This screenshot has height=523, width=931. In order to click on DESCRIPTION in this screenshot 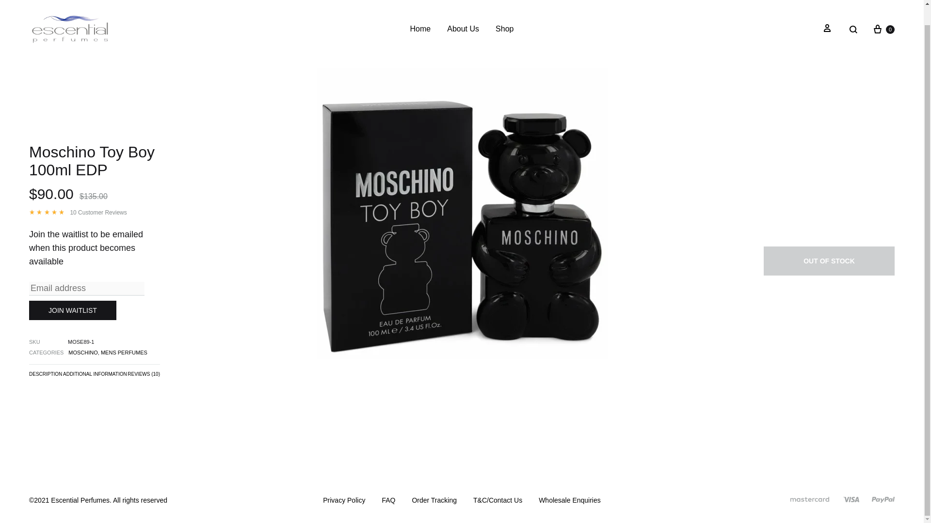, I will do `click(46, 376)`.